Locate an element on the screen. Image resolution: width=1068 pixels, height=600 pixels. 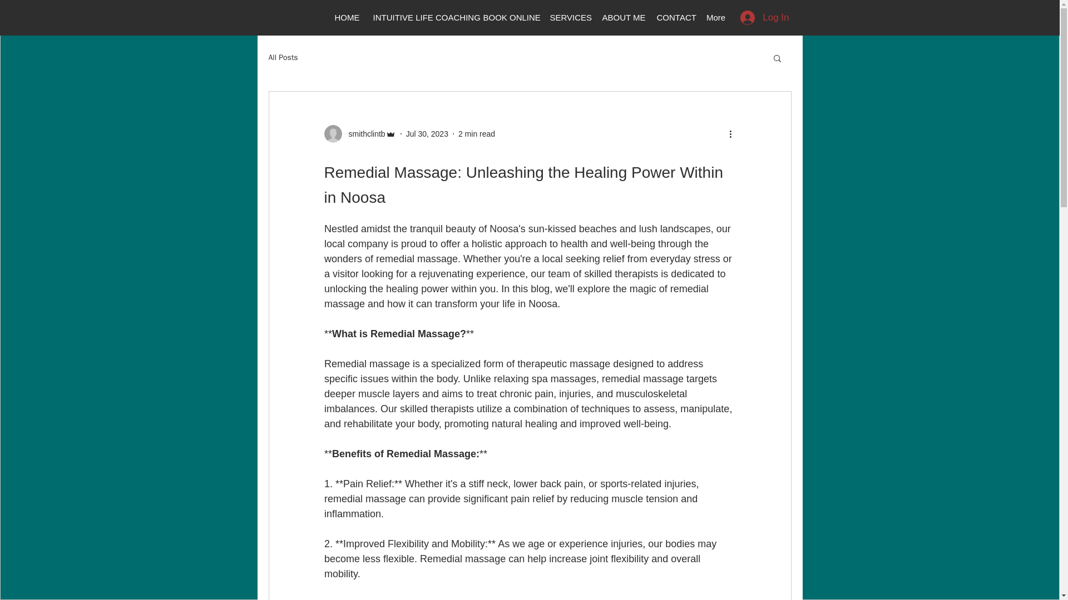
Jul 30, 2023 is located at coordinates (427, 133).